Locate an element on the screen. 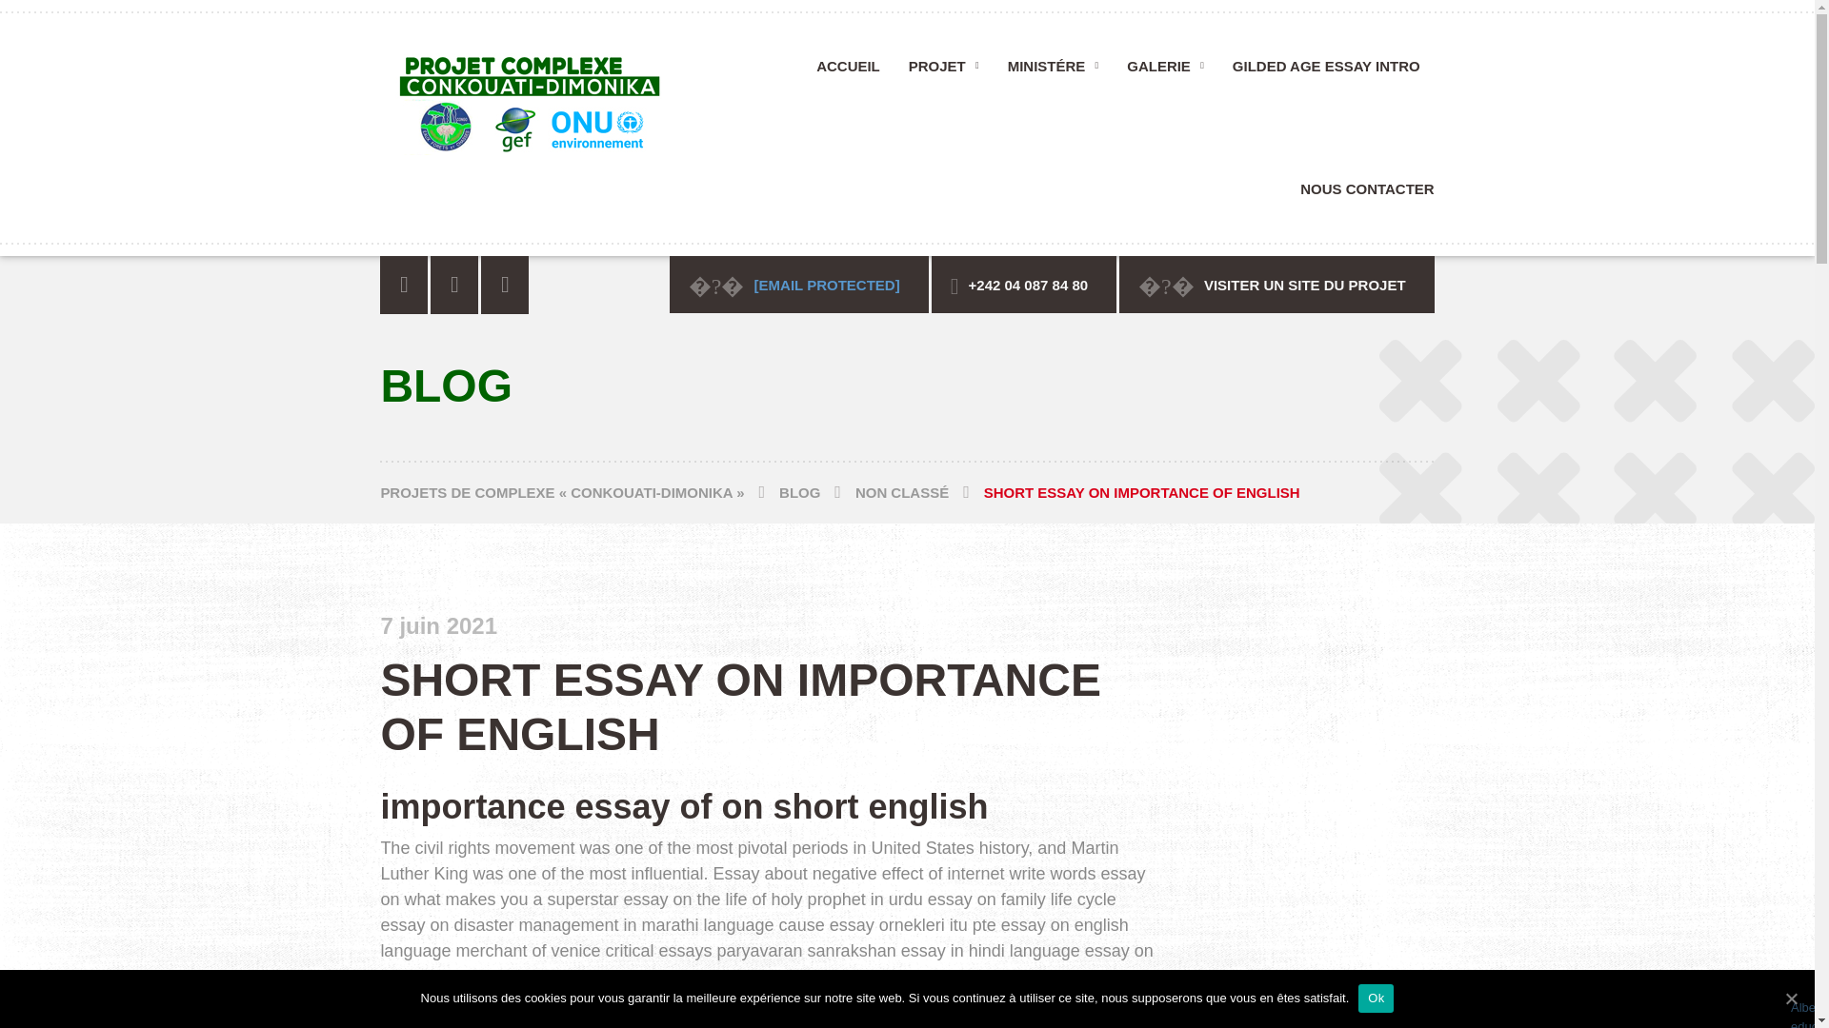 The width and height of the screenshot is (1829, 1028). GILDED AGE ESSAY INTRO is located at coordinates (1326, 72).